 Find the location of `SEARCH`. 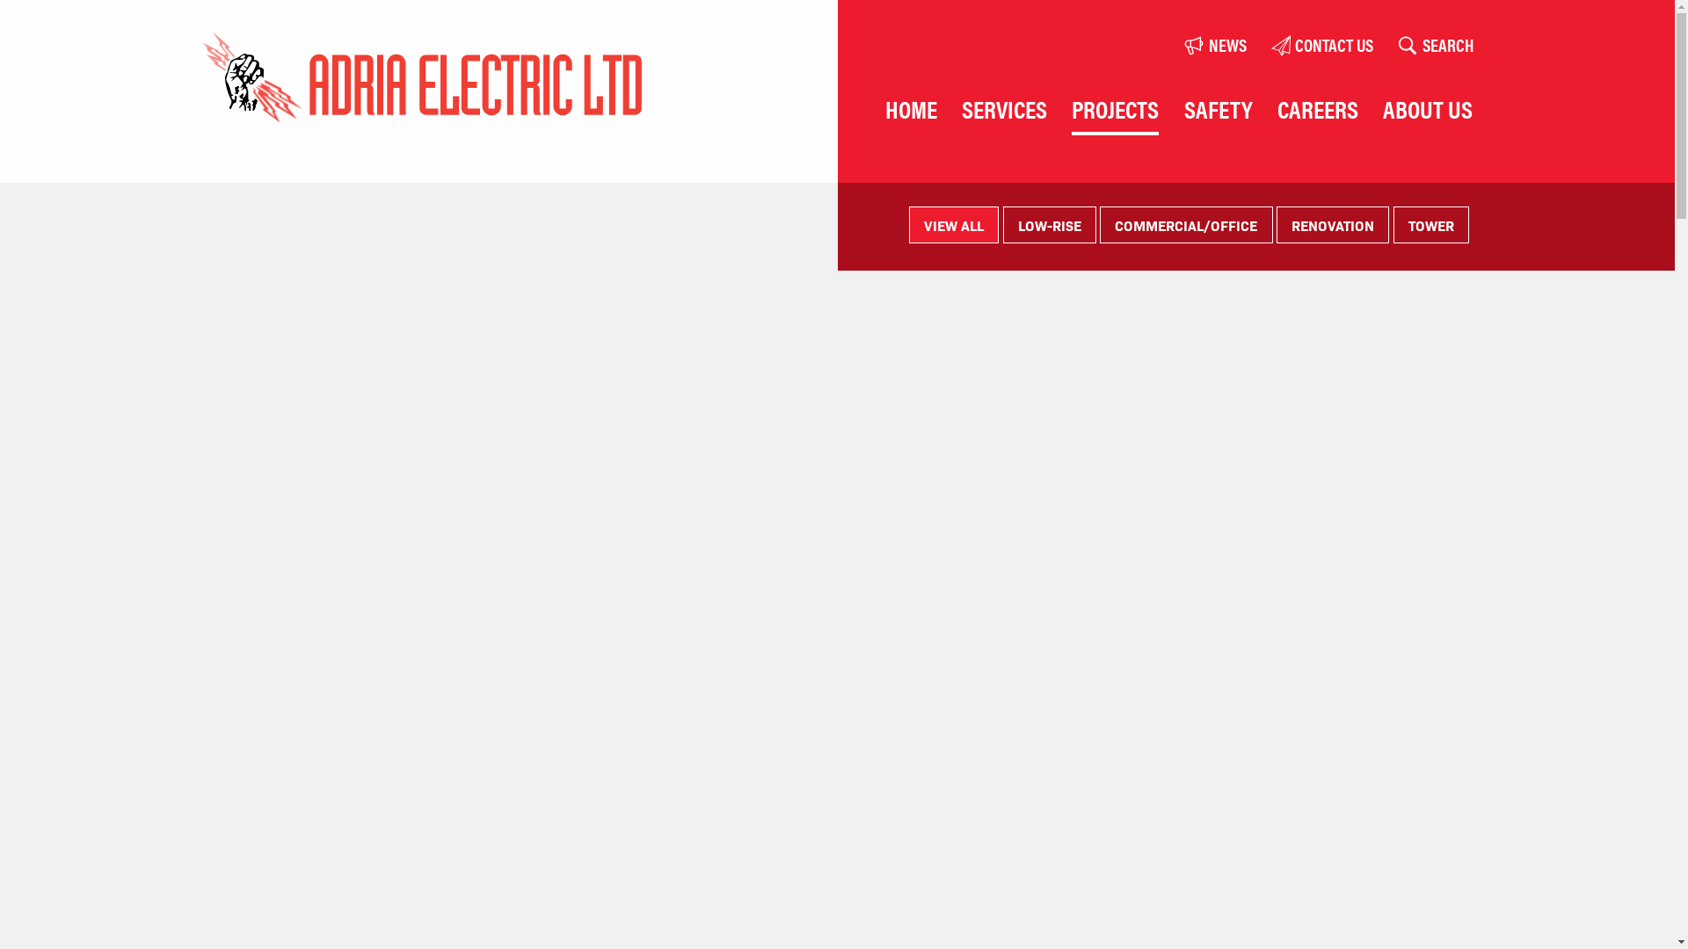

SEARCH is located at coordinates (1435, 45).